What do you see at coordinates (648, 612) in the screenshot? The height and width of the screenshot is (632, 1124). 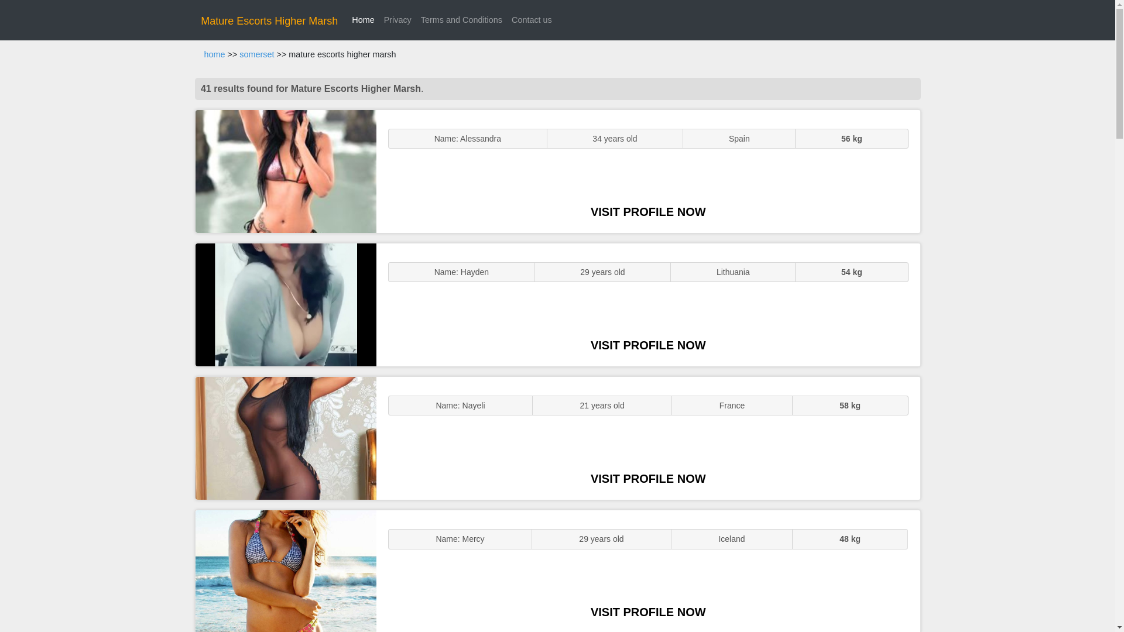 I see `VISIT PROFILE NOW` at bounding box center [648, 612].